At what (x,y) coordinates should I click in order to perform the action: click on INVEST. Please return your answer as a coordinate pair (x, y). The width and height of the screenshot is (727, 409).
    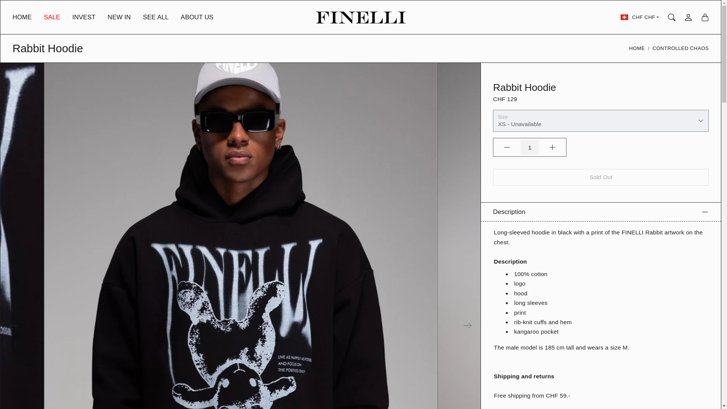
    Looking at the image, I should click on (83, 23).